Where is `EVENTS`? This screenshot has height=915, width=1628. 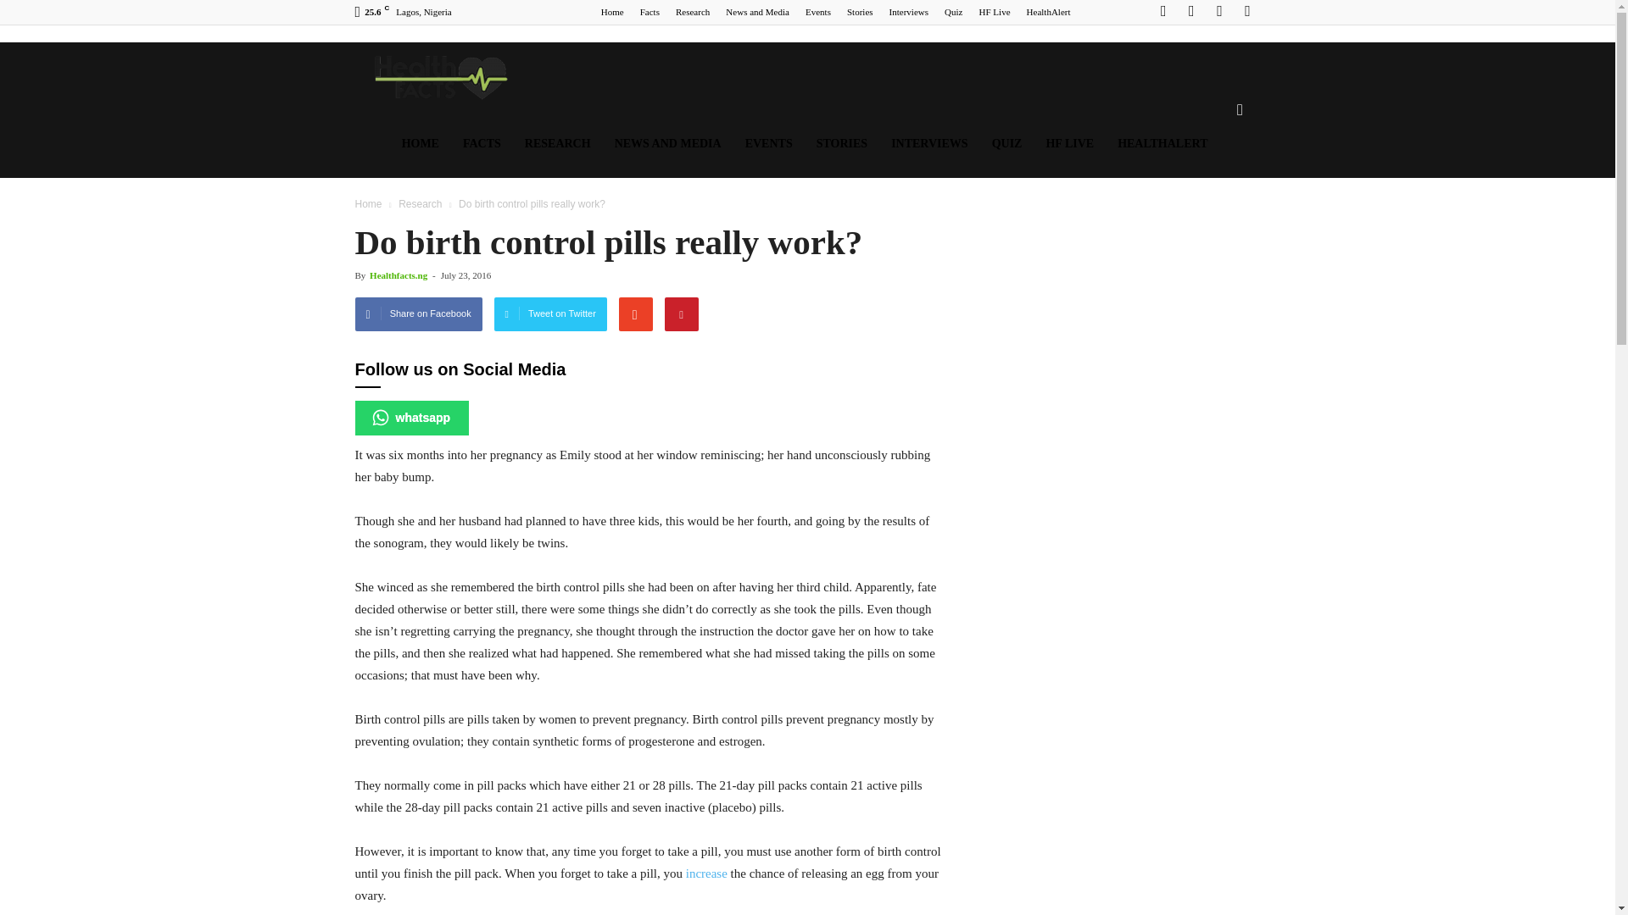 EVENTS is located at coordinates (768, 143).